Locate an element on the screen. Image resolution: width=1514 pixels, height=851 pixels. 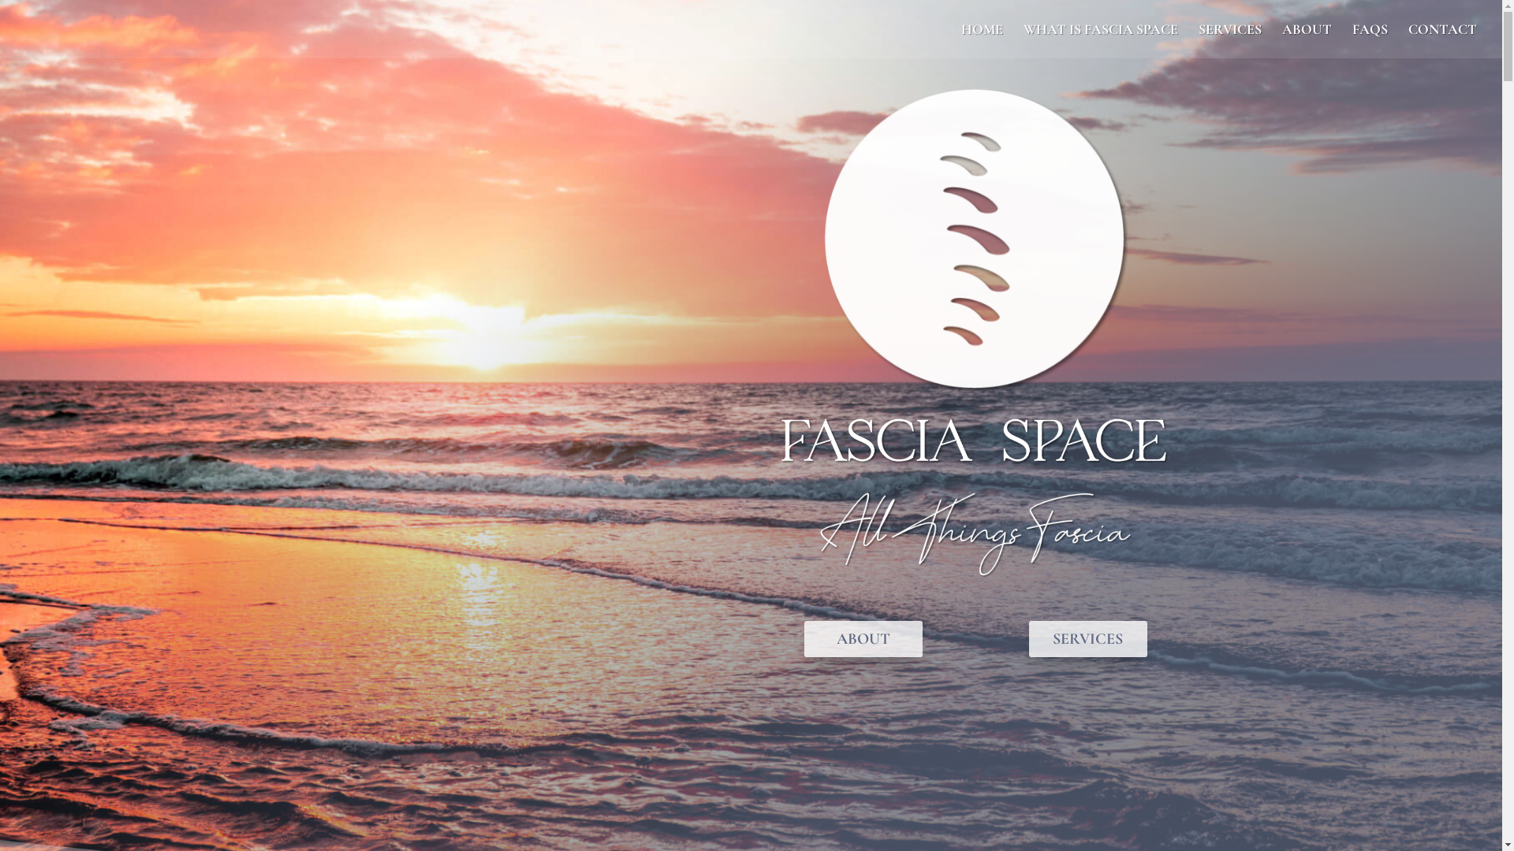
FAQS is located at coordinates (1370, 41).